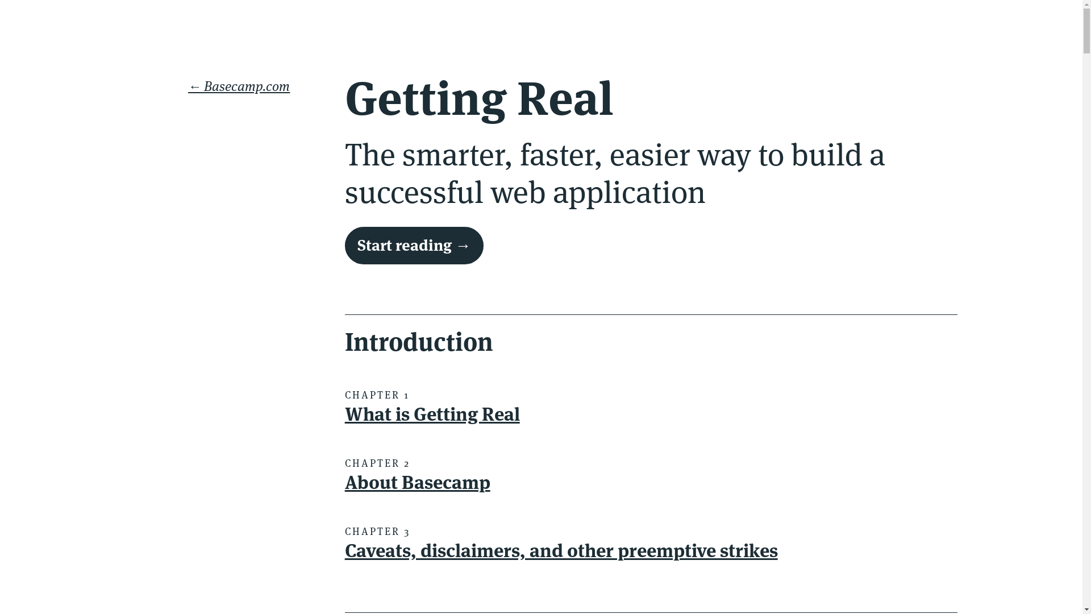 The height and width of the screenshot is (614, 1091). I want to click on About Basecamp, so click(418, 482).